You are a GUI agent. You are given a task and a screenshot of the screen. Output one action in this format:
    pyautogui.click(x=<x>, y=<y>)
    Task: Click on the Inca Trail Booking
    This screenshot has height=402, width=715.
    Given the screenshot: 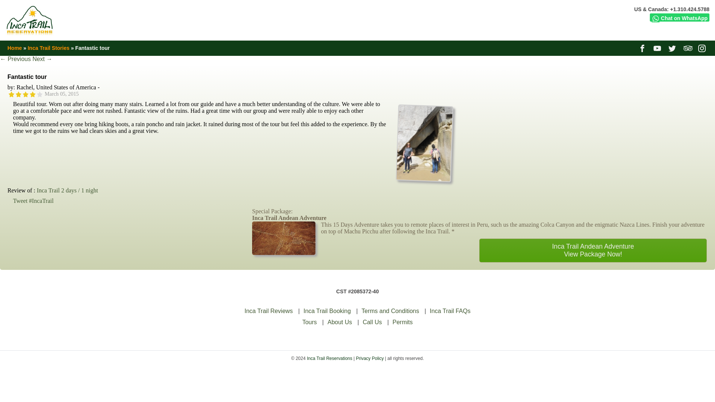 What is the action you would take?
    pyautogui.click(x=402, y=322)
    